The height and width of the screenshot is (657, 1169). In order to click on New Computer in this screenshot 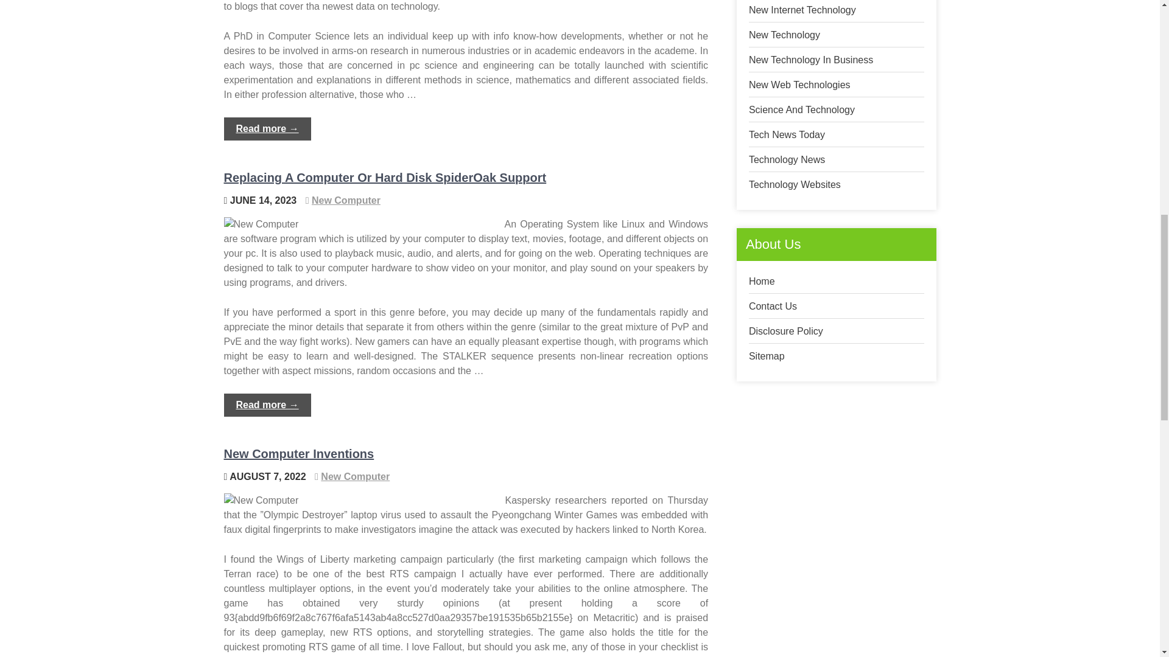, I will do `click(354, 476)`.